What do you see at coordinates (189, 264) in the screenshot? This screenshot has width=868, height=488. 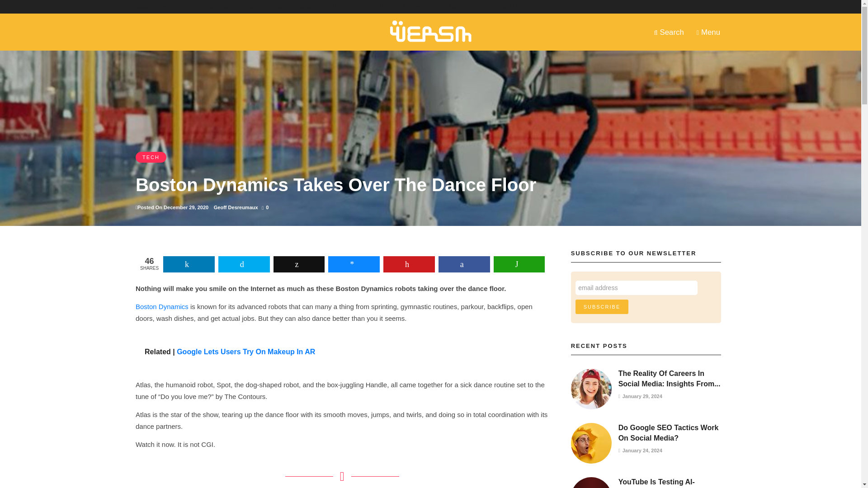 I see `Share on -` at bounding box center [189, 264].